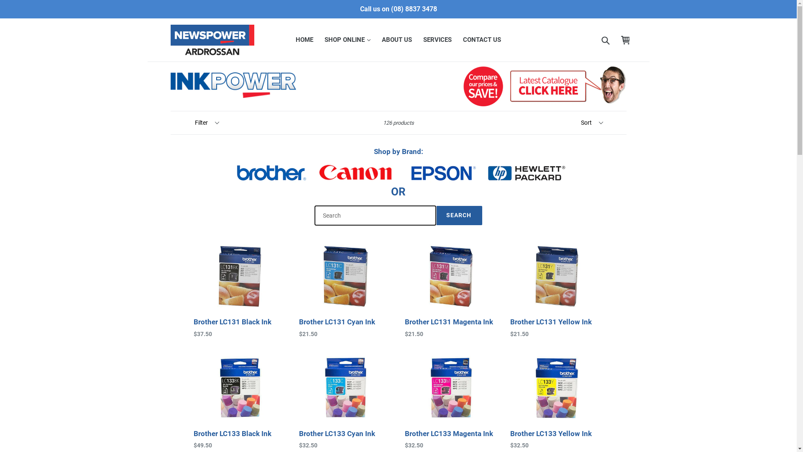 The width and height of the screenshot is (803, 452). I want to click on Brother LC133 Black Ink
Regular price
$49.50, so click(240, 402).